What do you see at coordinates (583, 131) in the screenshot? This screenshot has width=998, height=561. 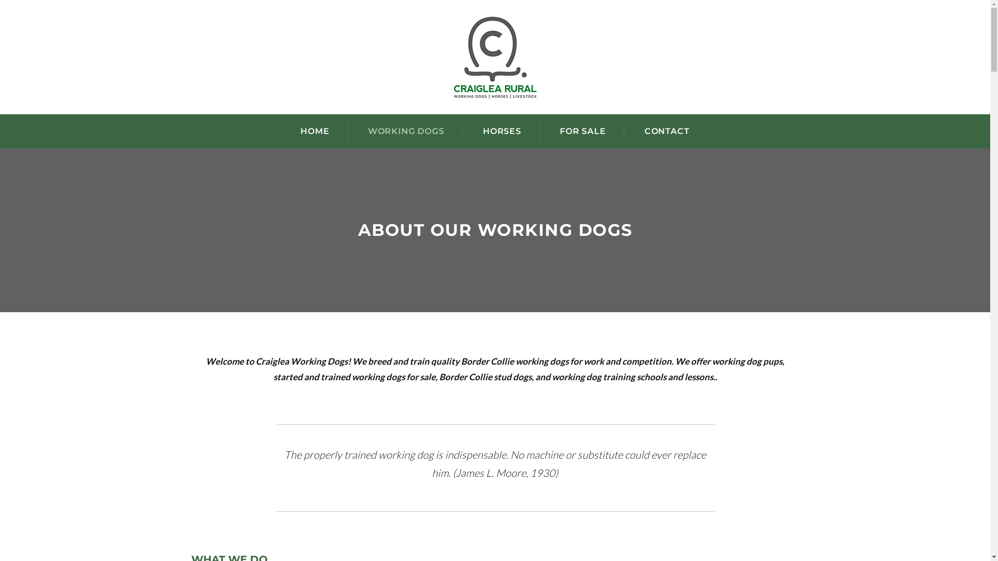 I see `FOR SALE` at bounding box center [583, 131].